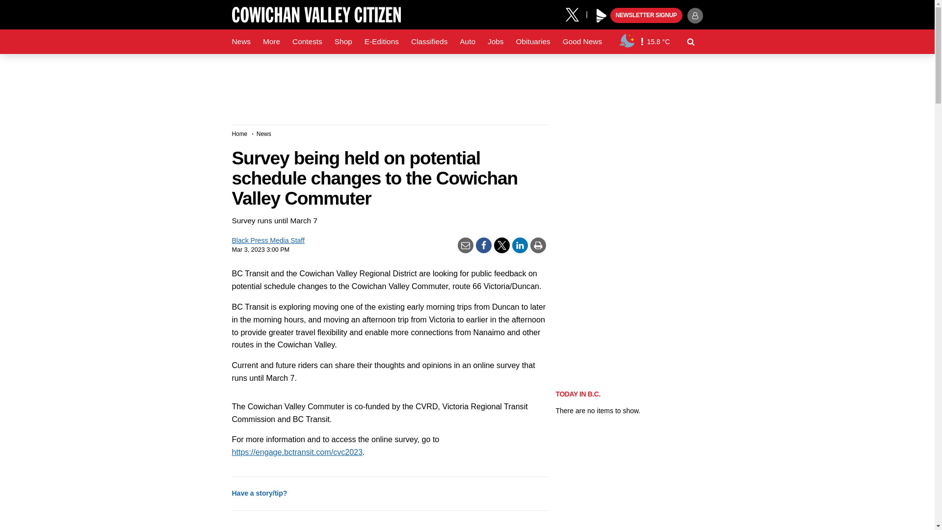 The height and width of the screenshot is (530, 942). What do you see at coordinates (646, 16) in the screenshot?
I see `NEWSLETTER SIGNUP` at bounding box center [646, 16].